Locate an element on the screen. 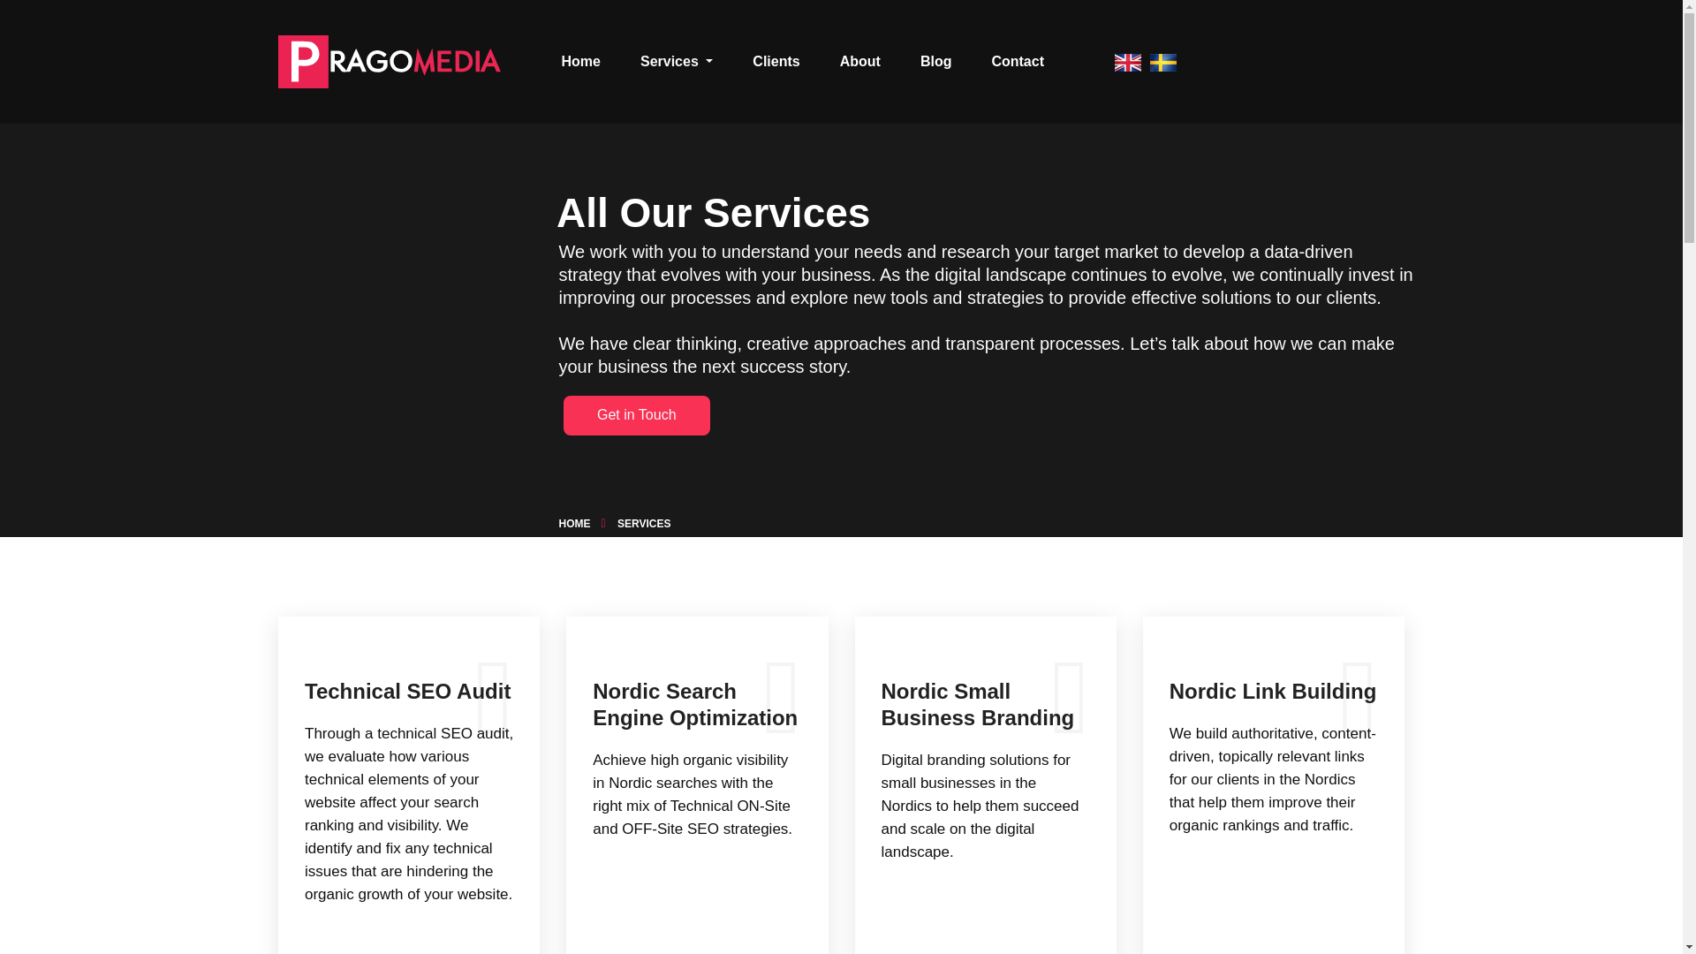 This screenshot has height=954, width=1696. Get in Touch is located at coordinates (636, 415).